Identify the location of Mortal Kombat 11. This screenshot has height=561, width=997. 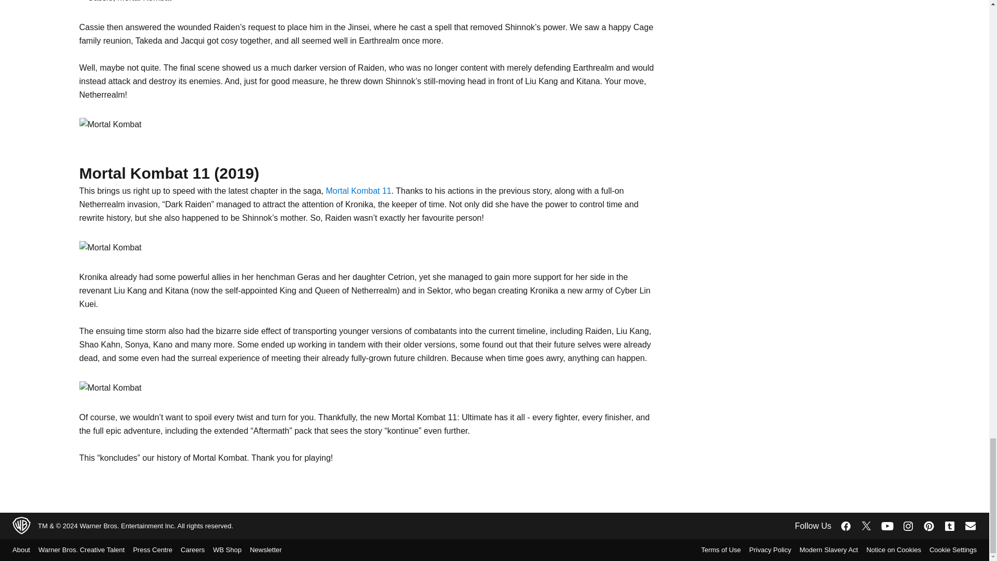
(358, 190).